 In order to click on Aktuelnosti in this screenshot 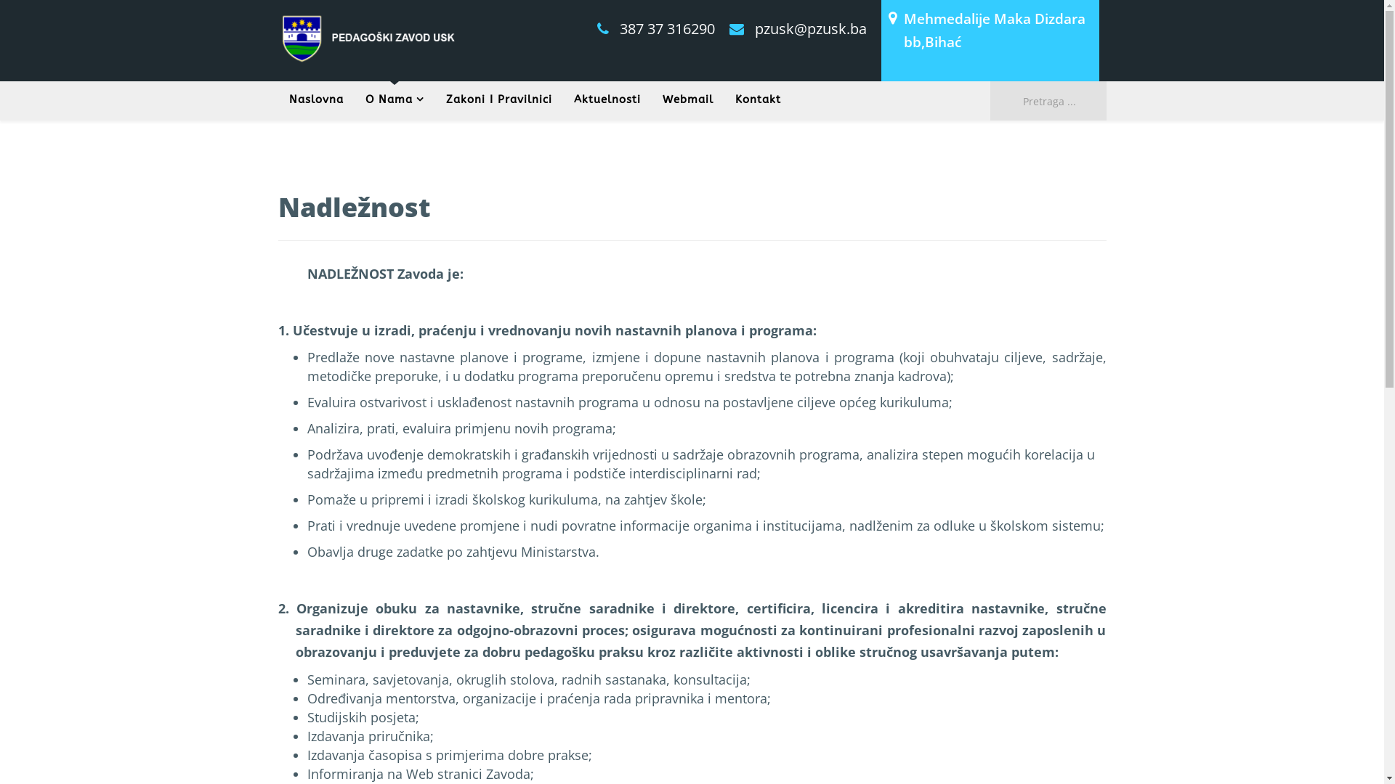, I will do `click(607, 99)`.